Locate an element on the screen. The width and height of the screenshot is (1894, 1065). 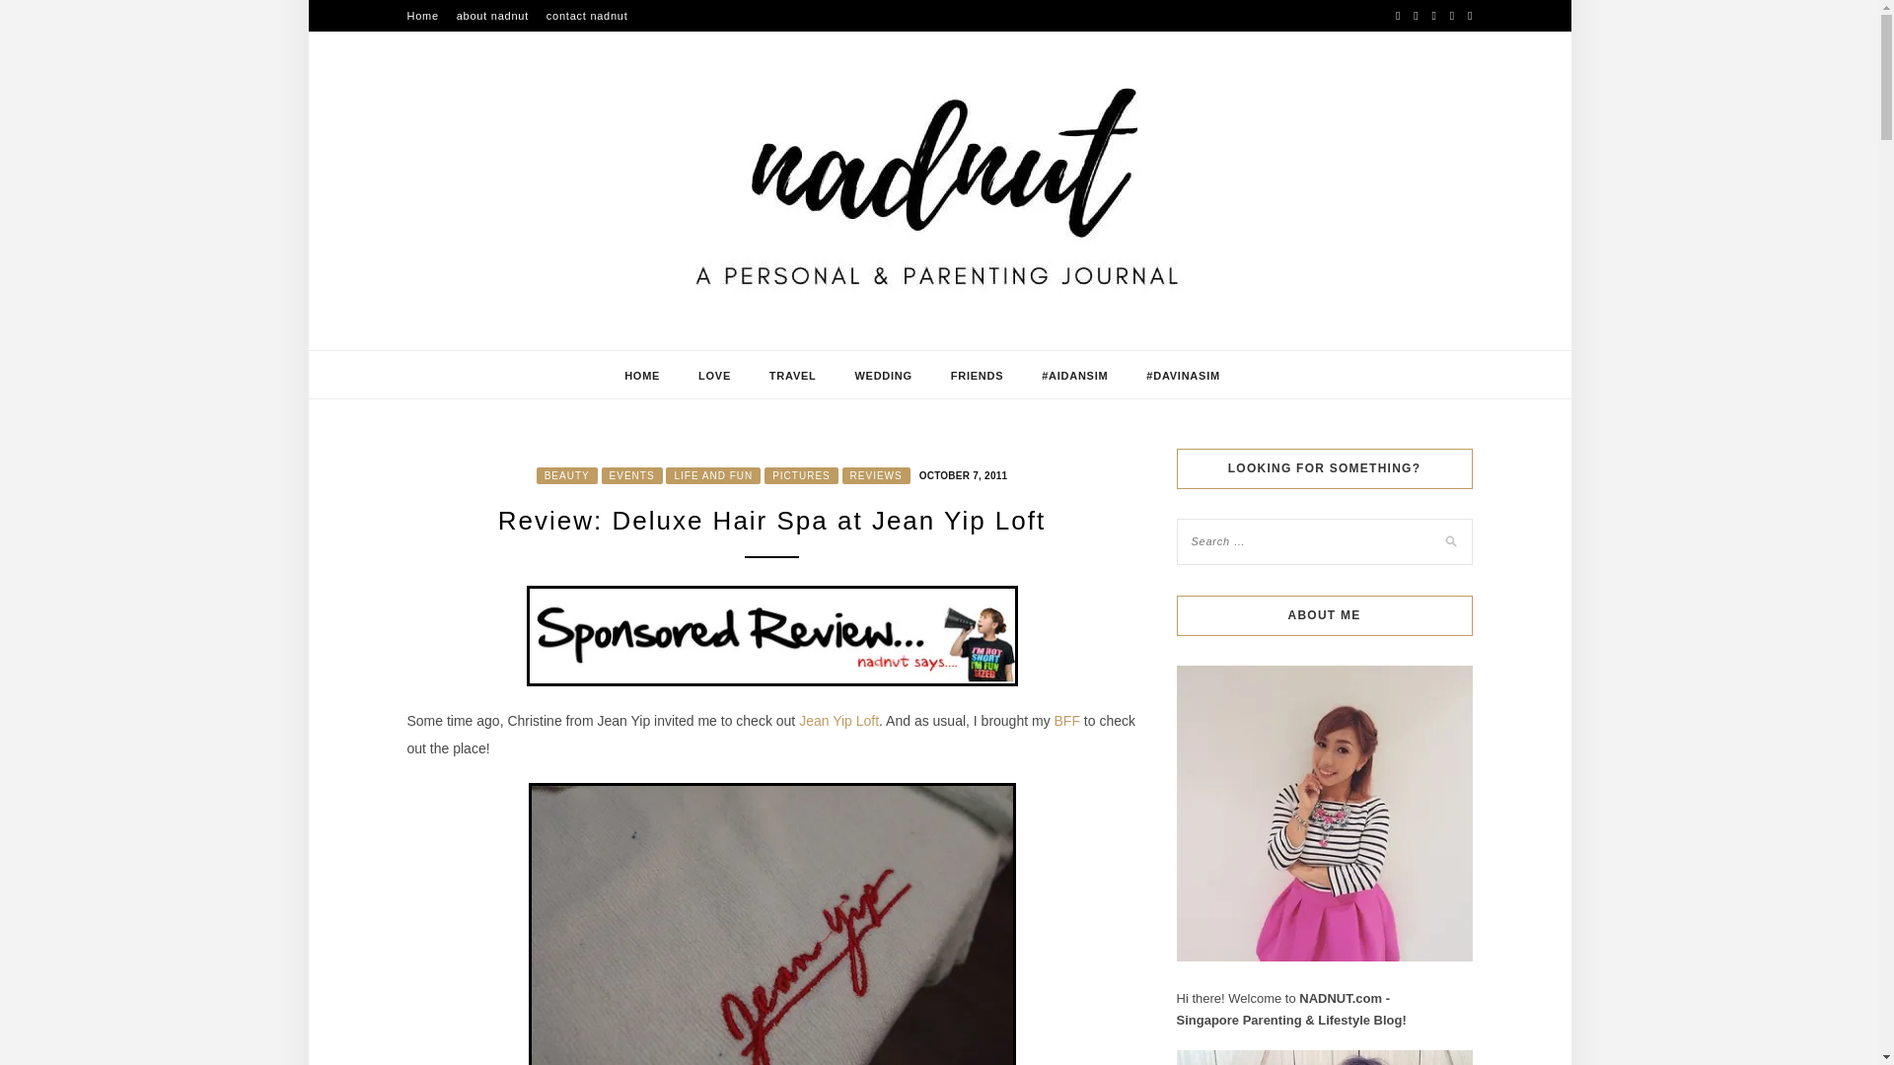
LOVE is located at coordinates (714, 376).